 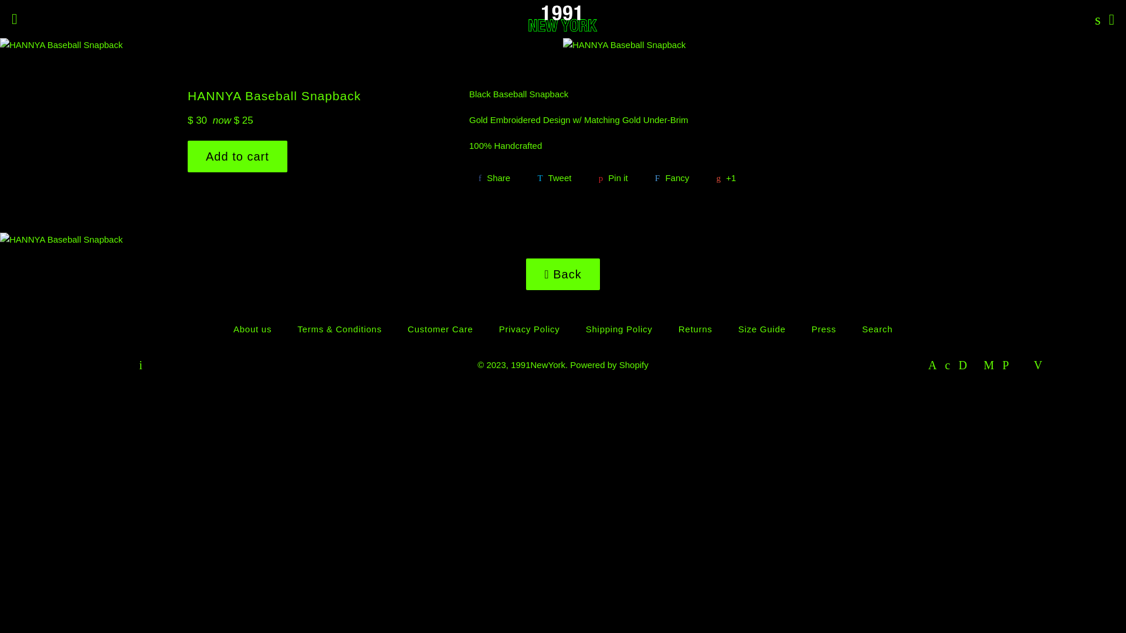 What do you see at coordinates (613, 178) in the screenshot?
I see `Pin it` at bounding box center [613, 178].